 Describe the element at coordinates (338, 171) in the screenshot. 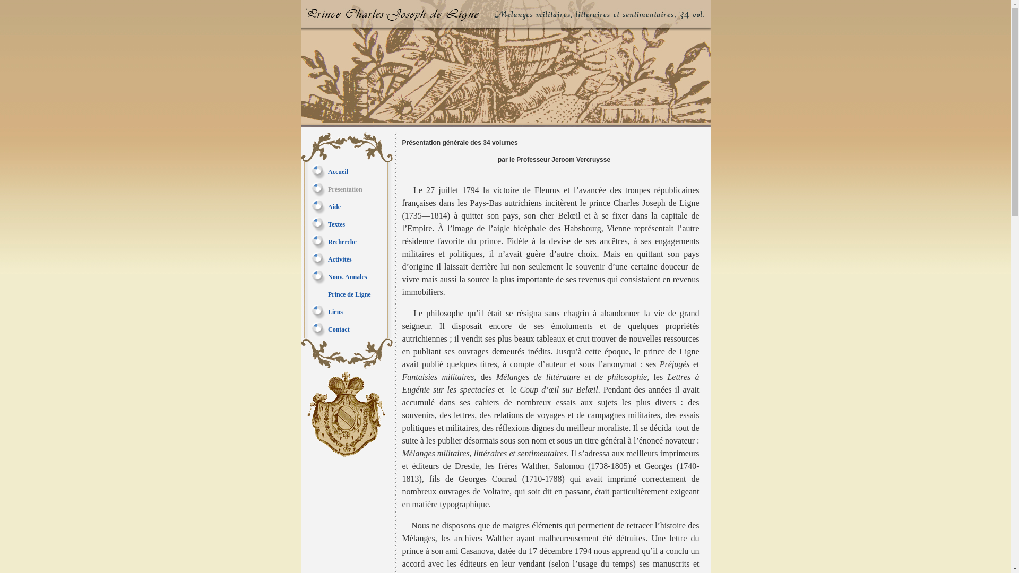

I see `Accueil` at that location.